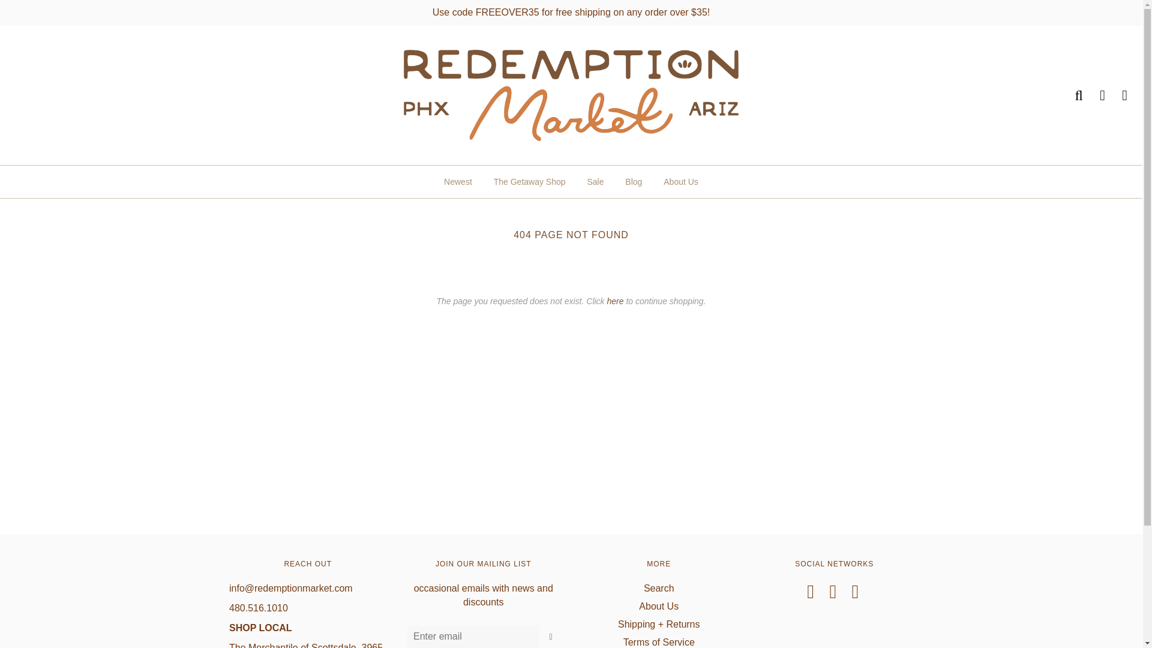 This screenshot has width=1152, height=648. I want to click on Search, so click(1071, 95).